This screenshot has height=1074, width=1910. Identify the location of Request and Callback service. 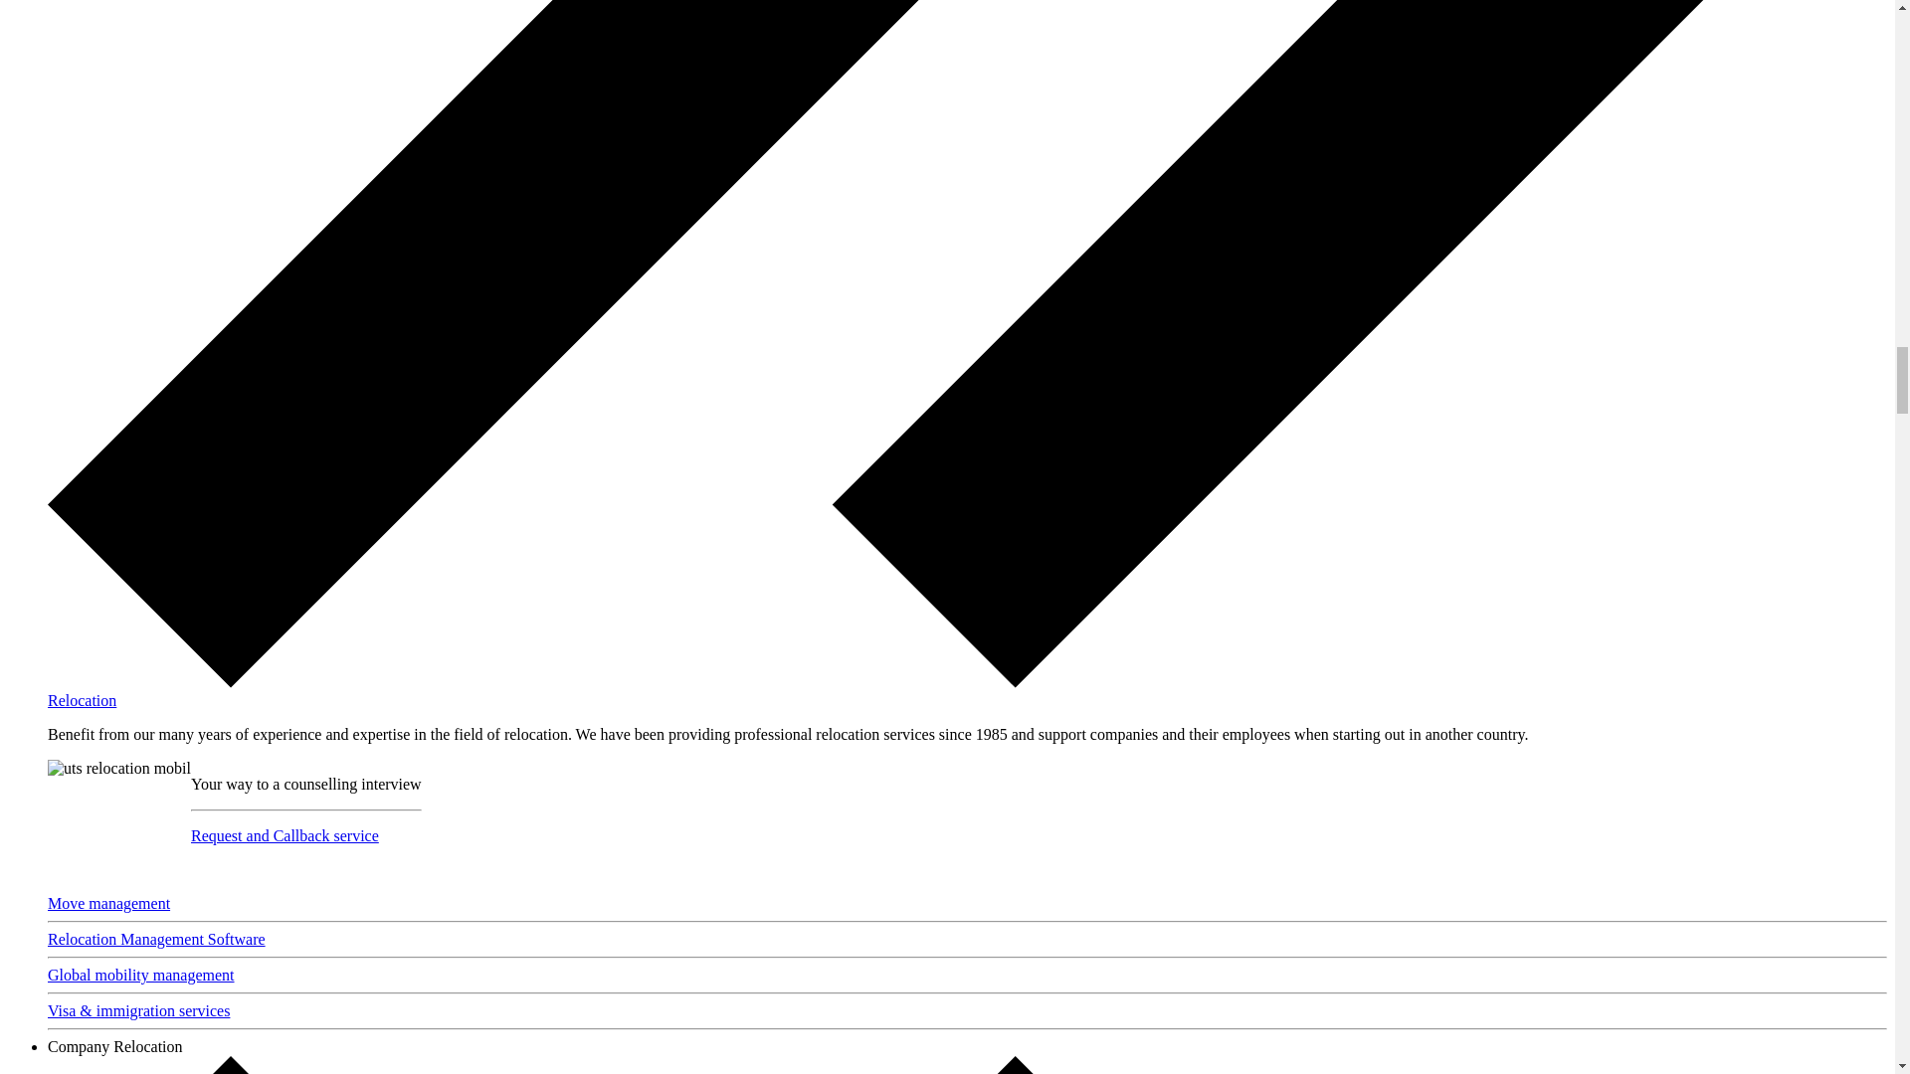
(285, 835).